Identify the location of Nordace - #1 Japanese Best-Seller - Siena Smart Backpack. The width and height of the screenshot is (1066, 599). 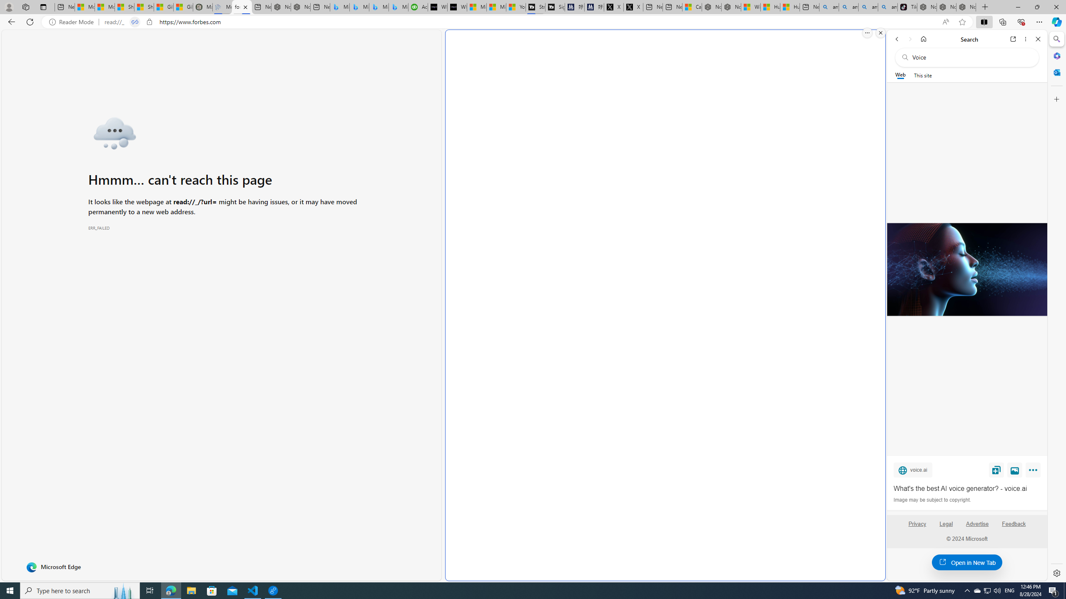
(301, 7).